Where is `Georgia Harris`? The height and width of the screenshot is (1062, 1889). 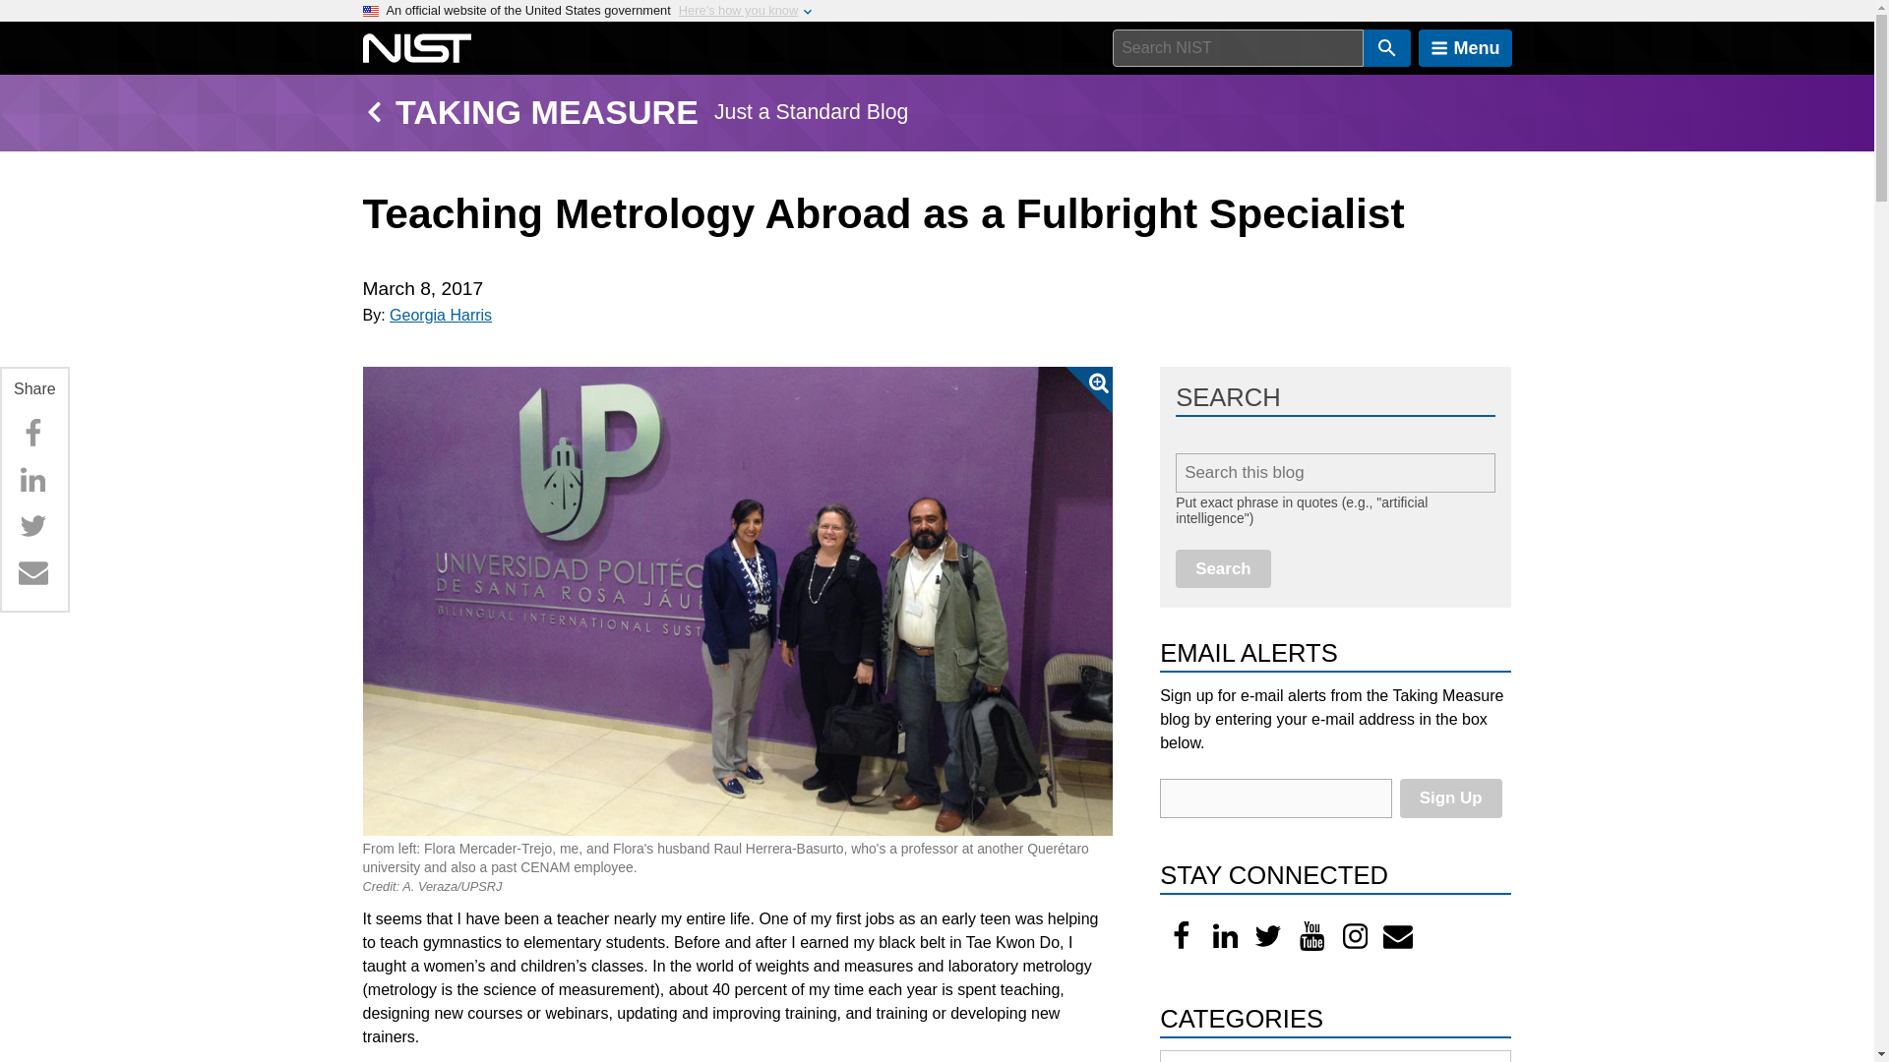
Georgia Harris is located at coordinates (440, 315).